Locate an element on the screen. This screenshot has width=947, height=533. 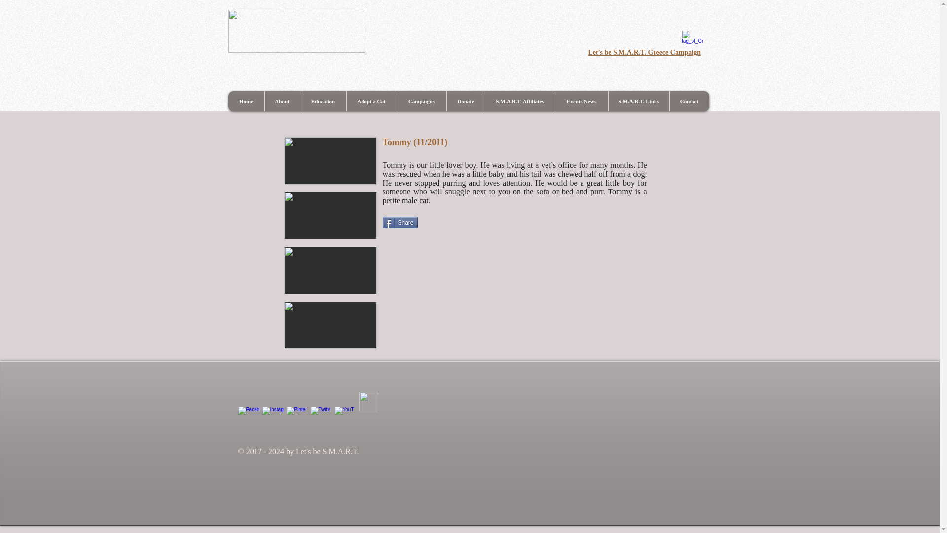
Donate is located at coordinates (465, 101).